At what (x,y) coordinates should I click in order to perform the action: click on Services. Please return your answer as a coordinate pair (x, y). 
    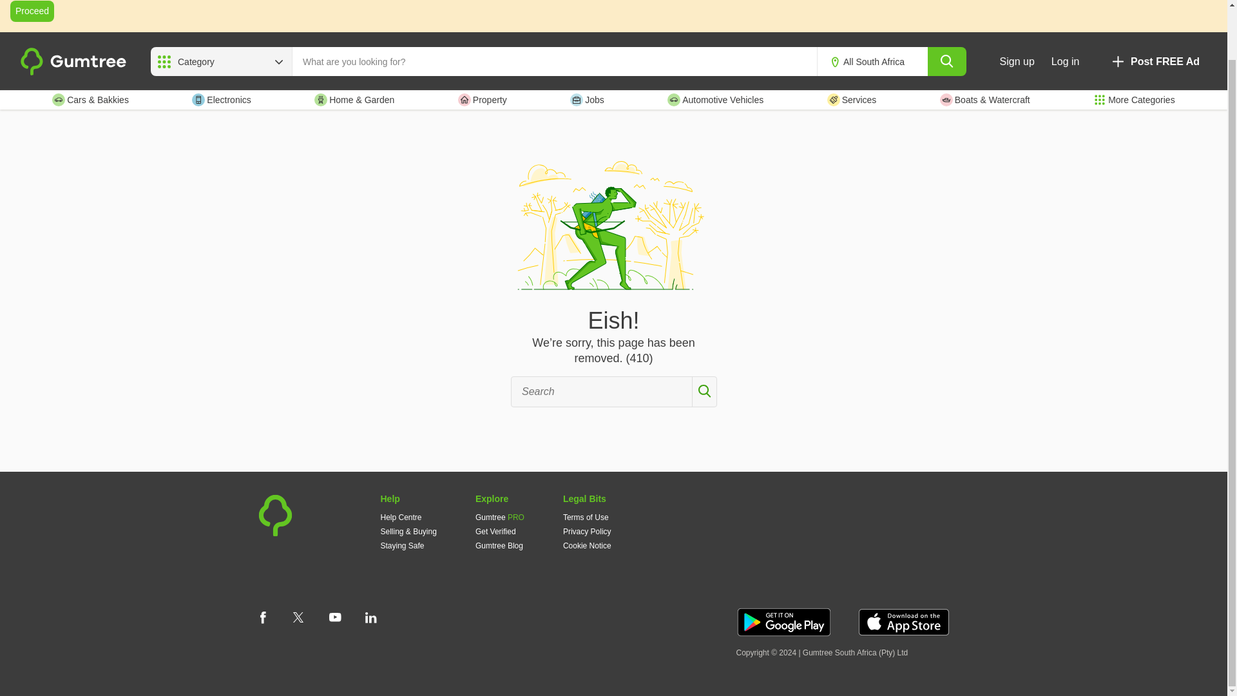
    Looking at the image, I should click on (852, 99).